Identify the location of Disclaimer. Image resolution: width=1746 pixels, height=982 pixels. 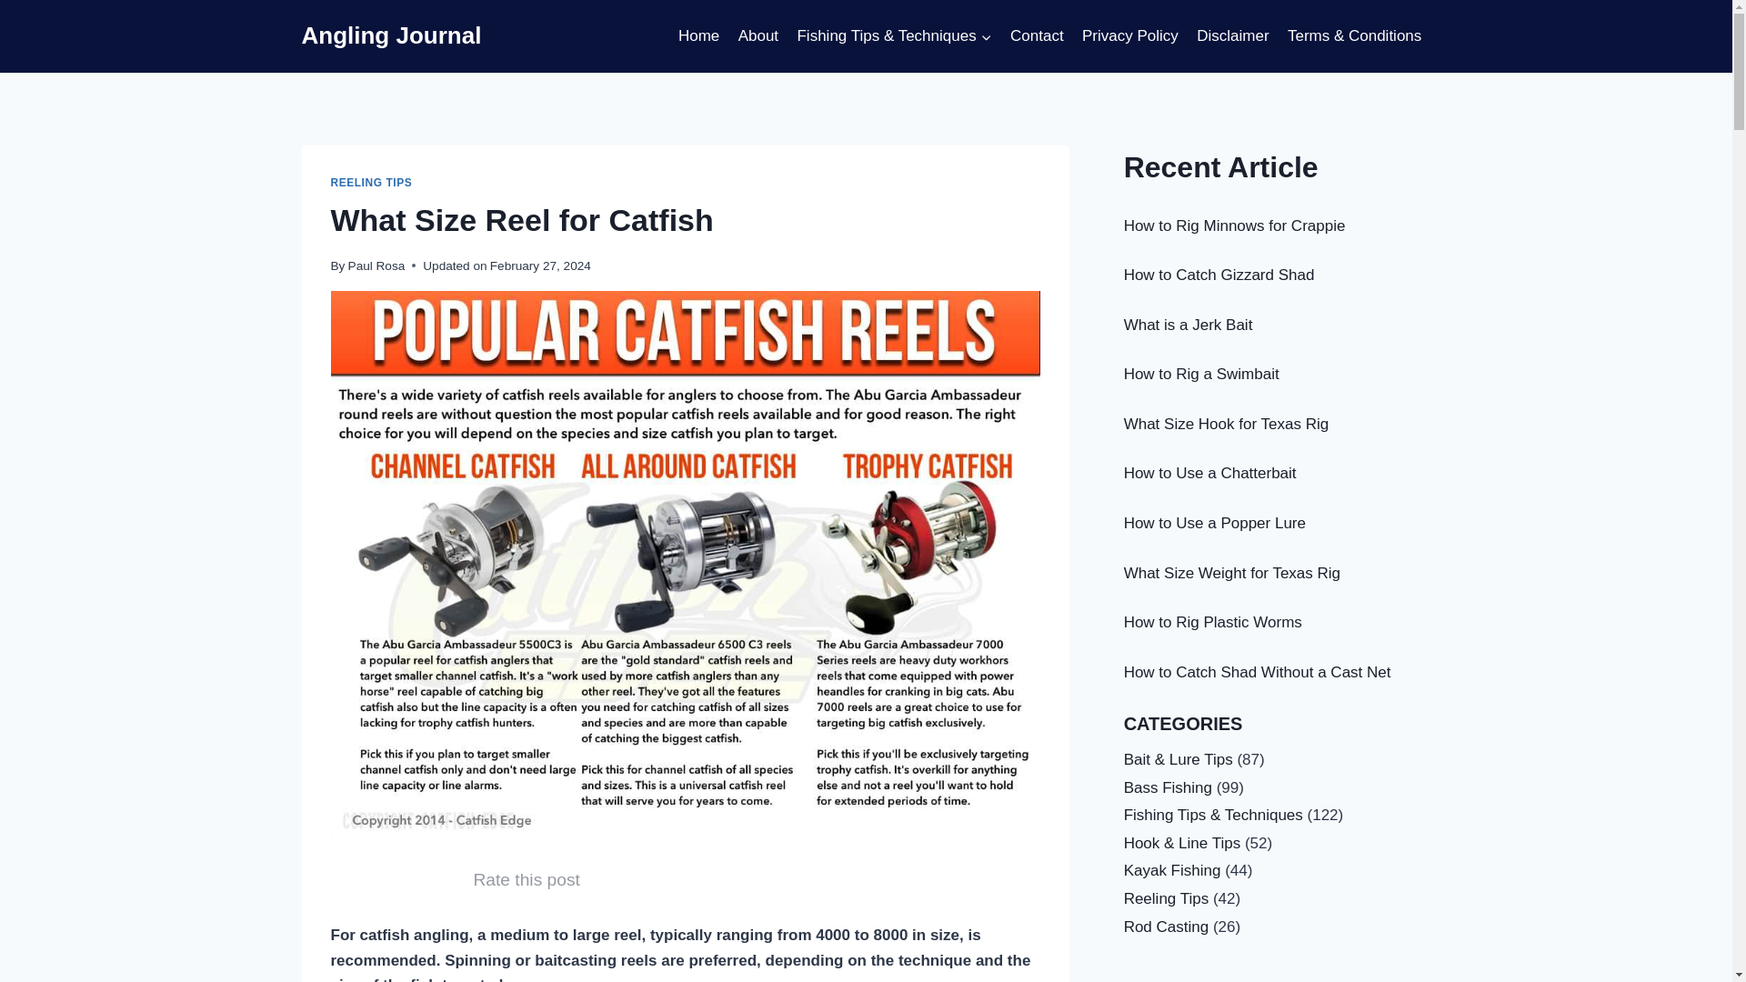
(1232, 36).